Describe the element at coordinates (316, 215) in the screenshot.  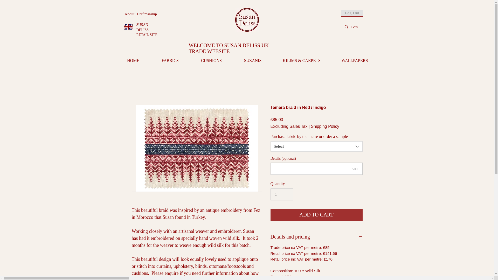
I see `ADD TO CART` at that location.